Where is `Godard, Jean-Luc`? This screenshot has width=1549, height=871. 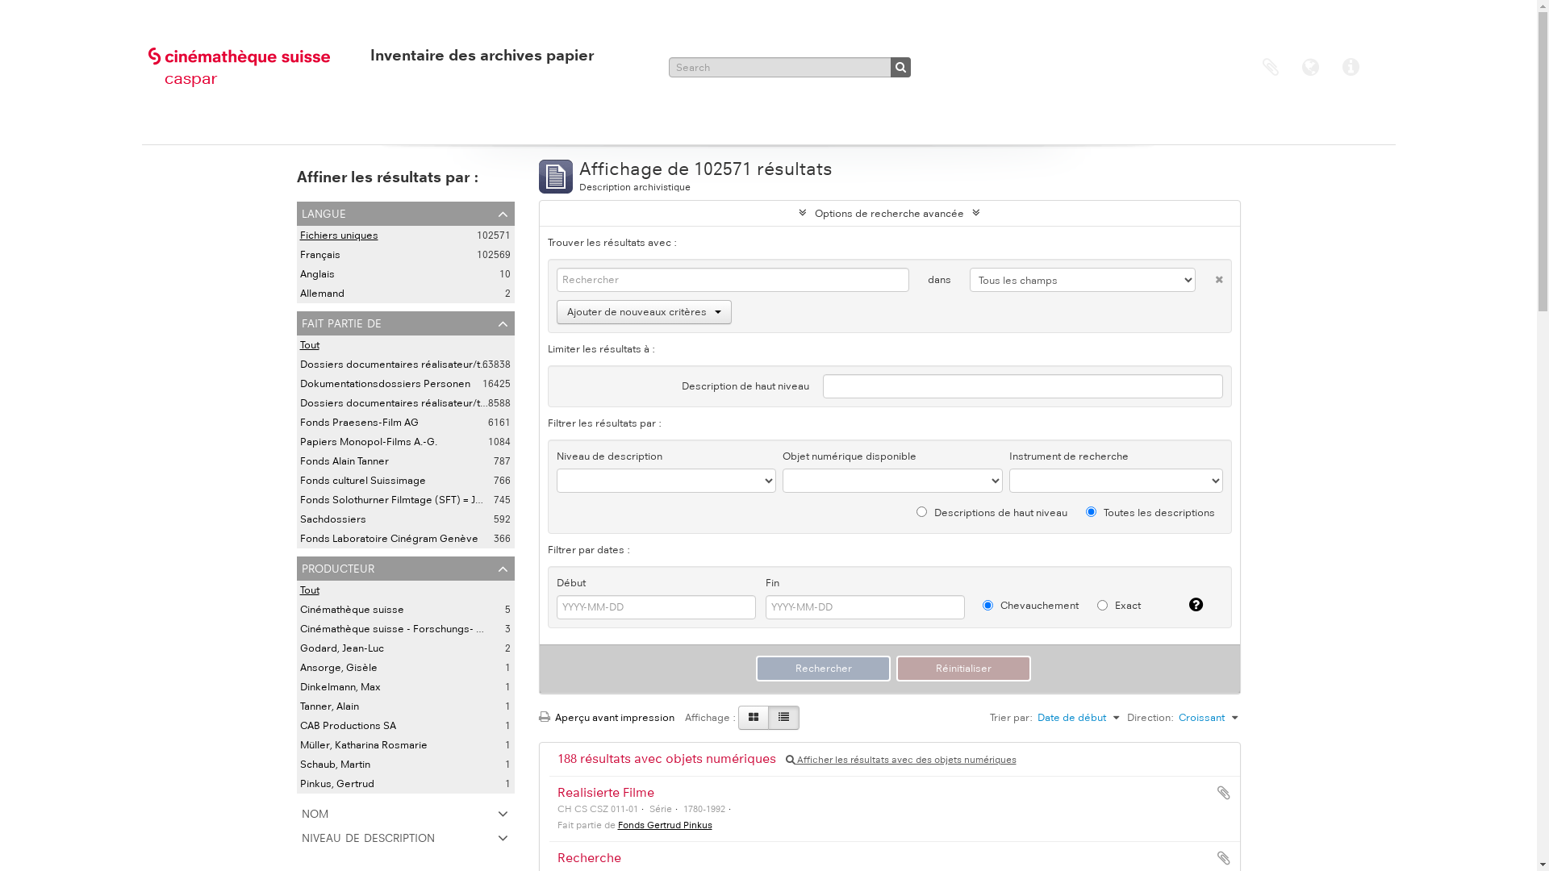 Godard, Jean-Luc is located at coordinates (342, 648).